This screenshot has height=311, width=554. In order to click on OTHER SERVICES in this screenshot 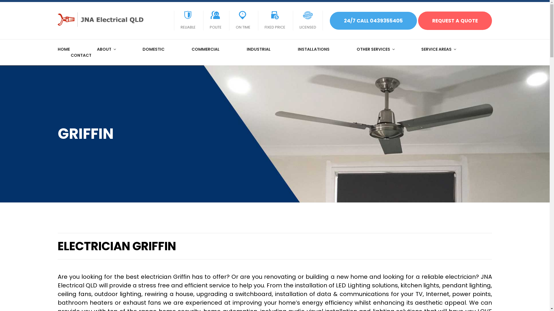, I will do `click(375, 50)`.